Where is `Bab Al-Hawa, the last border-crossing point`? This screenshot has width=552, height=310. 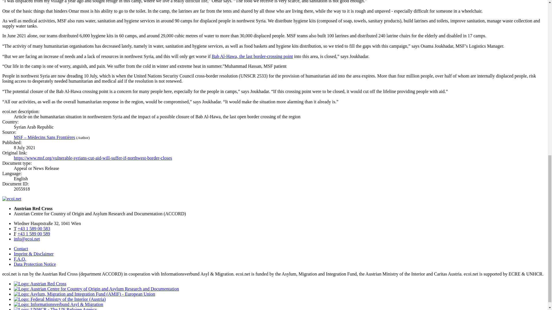
Bab Al-Hawa, the last border-crossing point is located at coordinates (252, 56).